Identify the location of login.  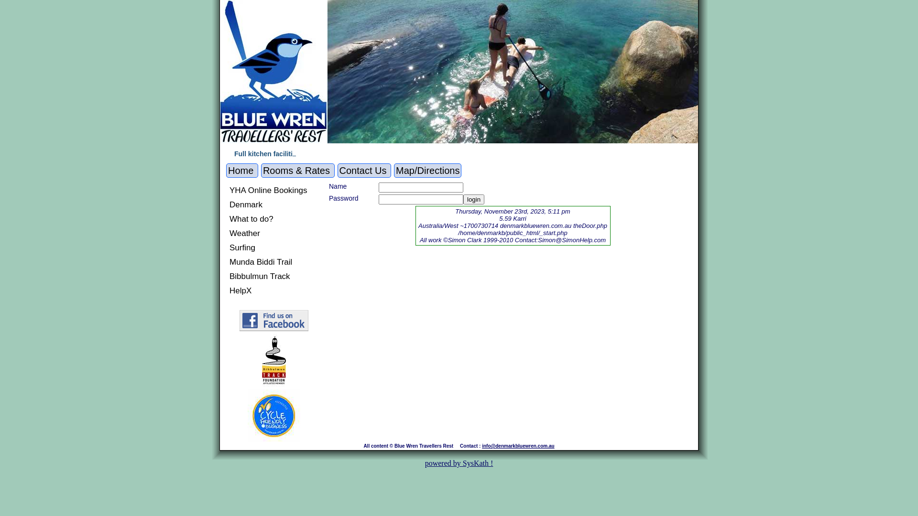
(473, 200).